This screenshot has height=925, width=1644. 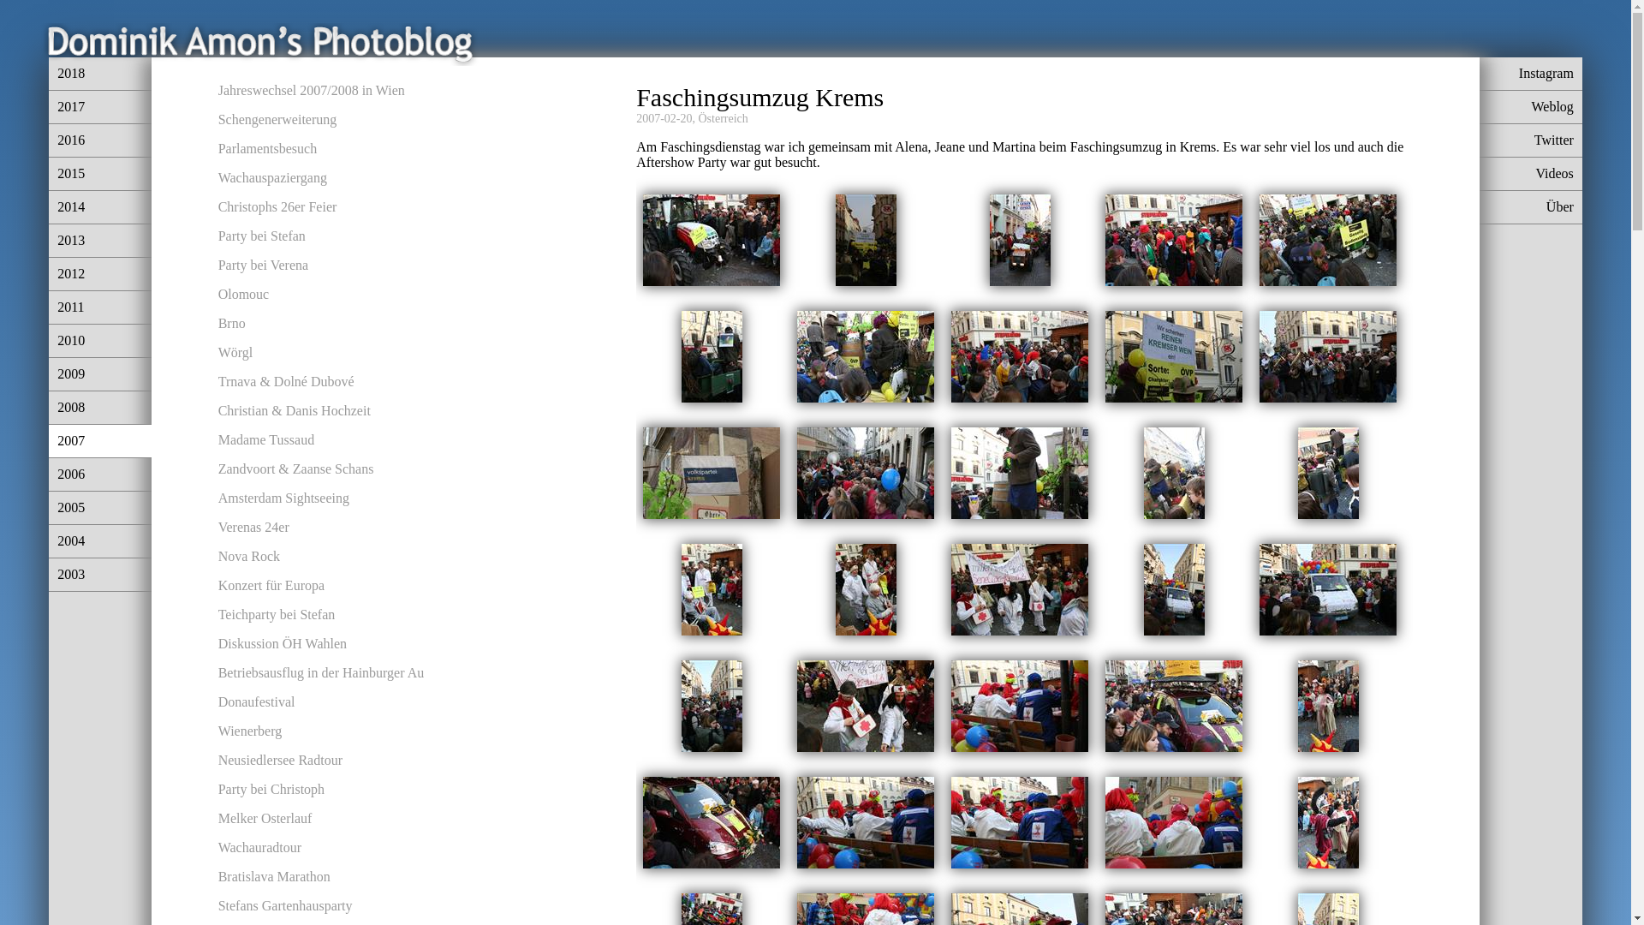 What do you see at coordinates (100, 408) in the screenshot?
I see `2008` at bounding box center [100, 408].